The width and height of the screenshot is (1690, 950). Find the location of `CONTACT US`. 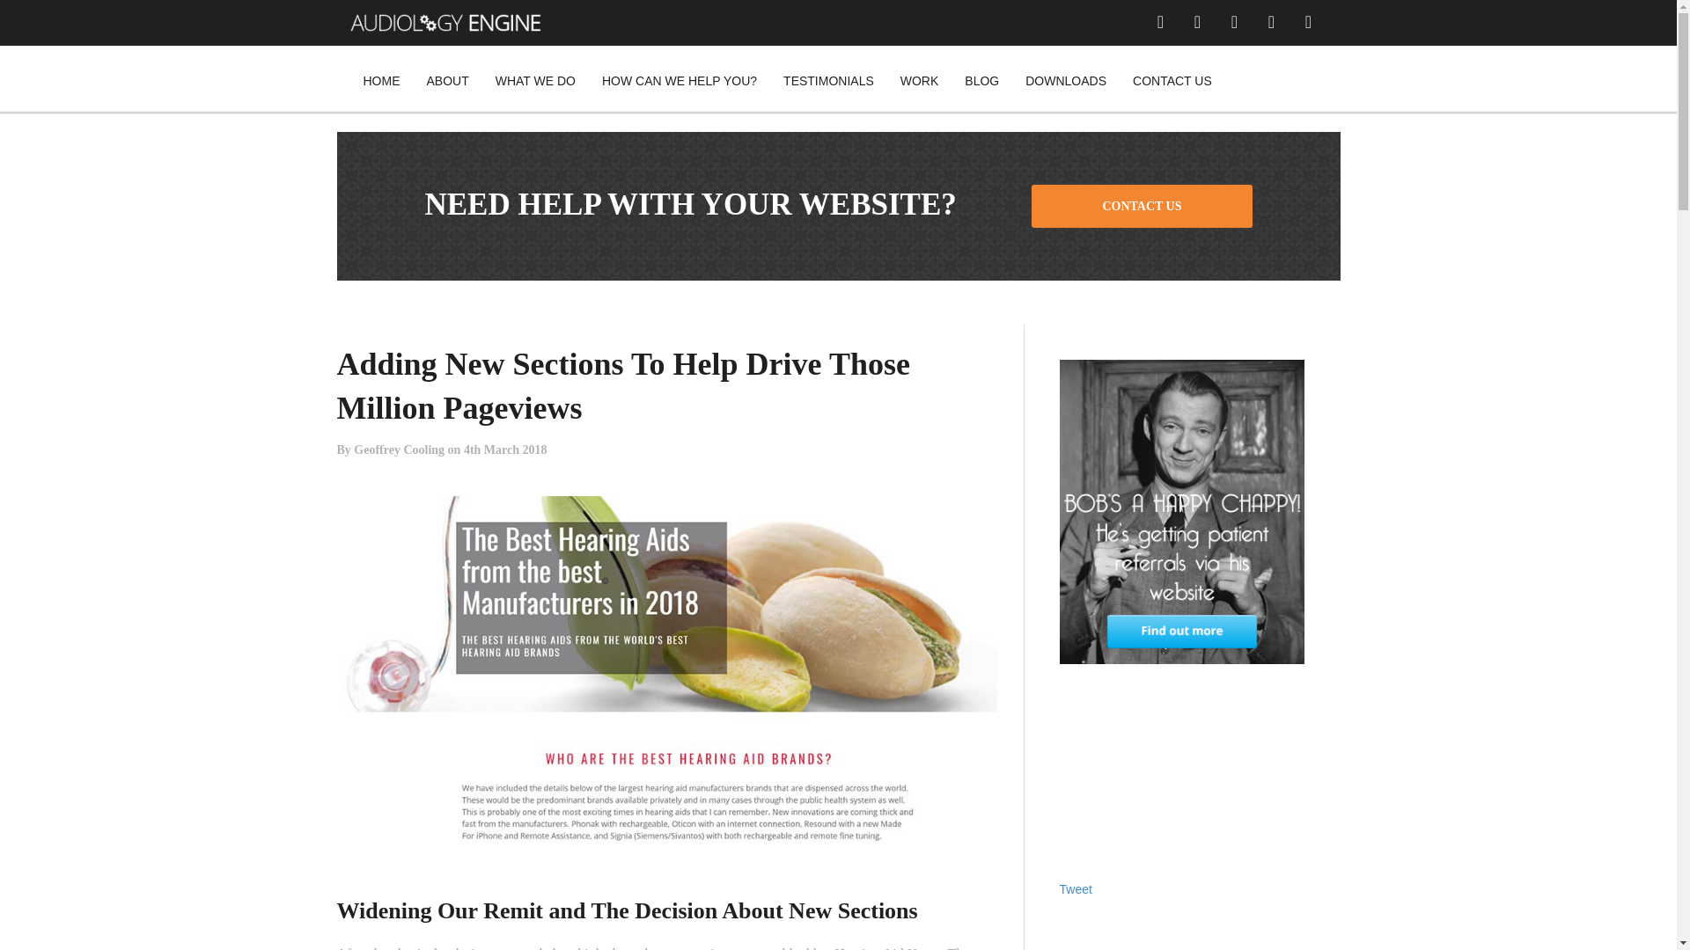

CONTACT US is located at coordinates (1172, 78).